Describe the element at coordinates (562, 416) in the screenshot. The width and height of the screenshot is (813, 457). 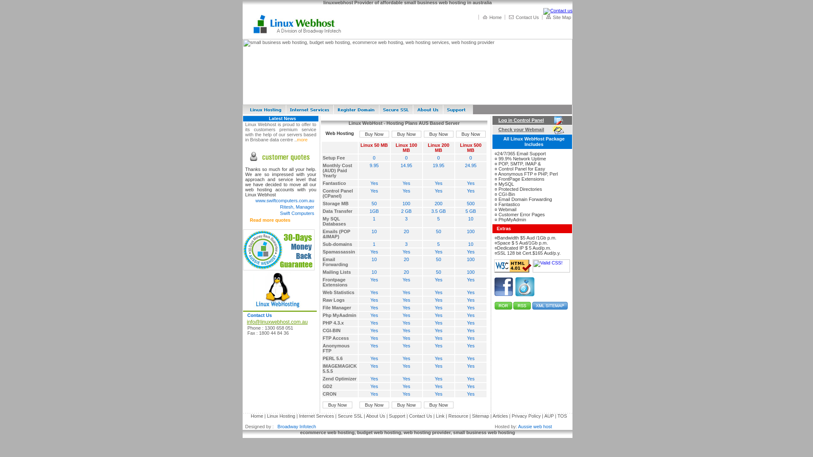
I see `TOS` at that location.